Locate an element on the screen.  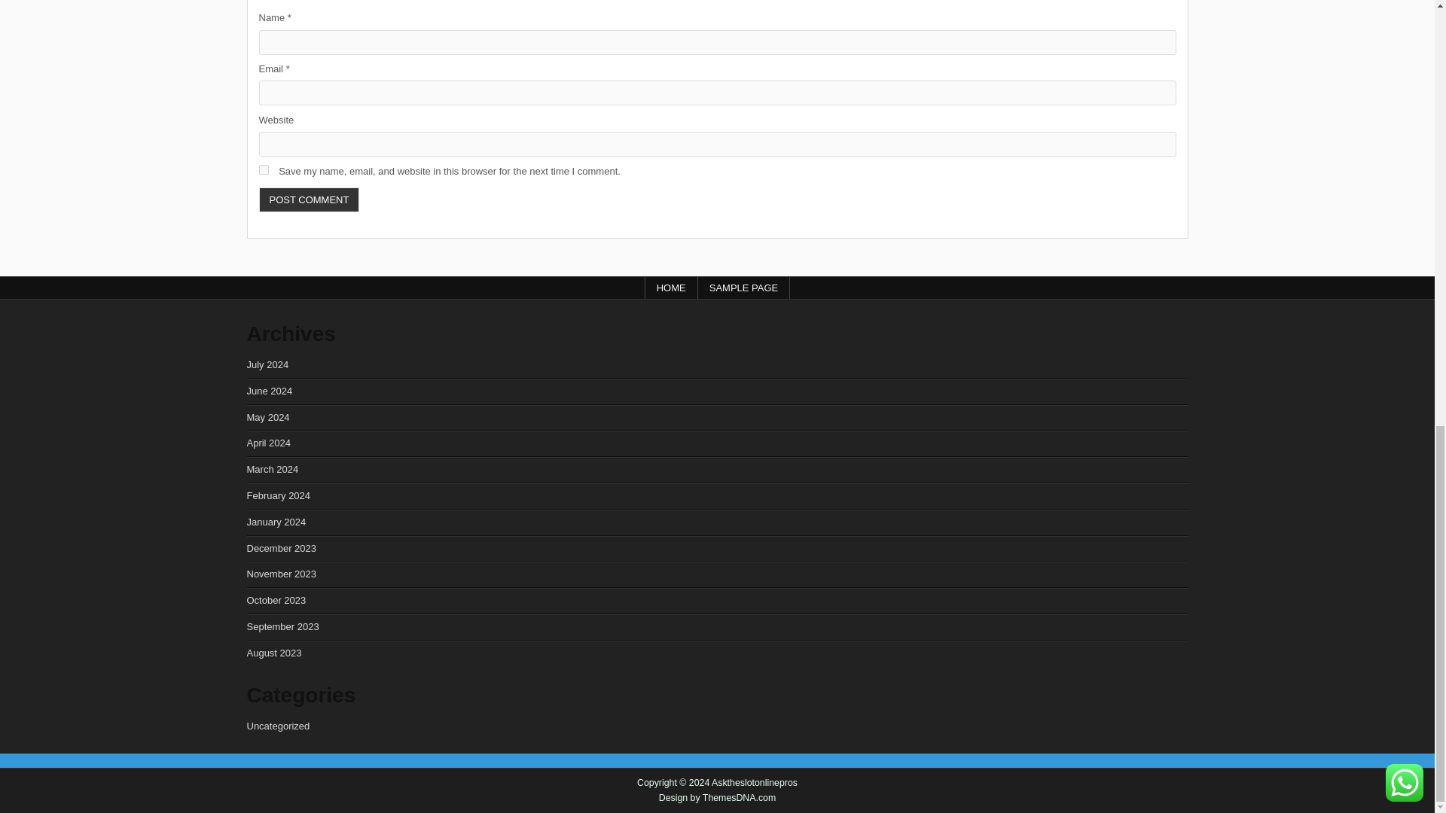
Post Comment is located at coordinates (309, 199).